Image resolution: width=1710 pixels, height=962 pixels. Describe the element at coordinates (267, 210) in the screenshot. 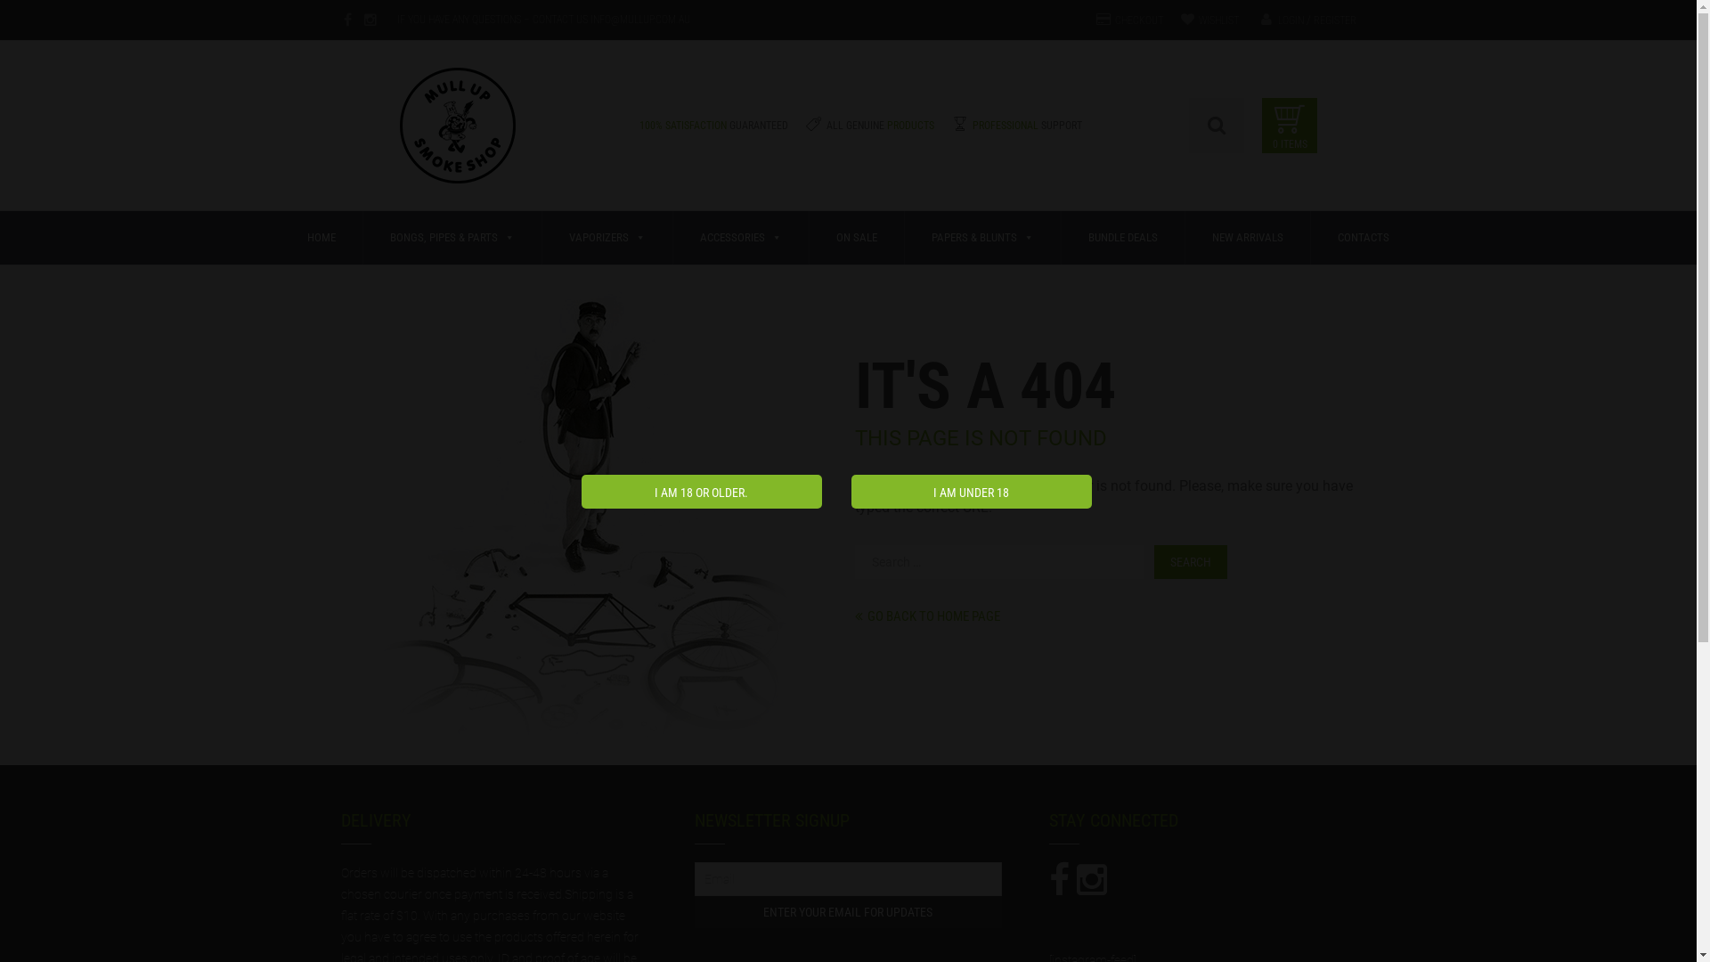

I see `Skip to content` at that location.